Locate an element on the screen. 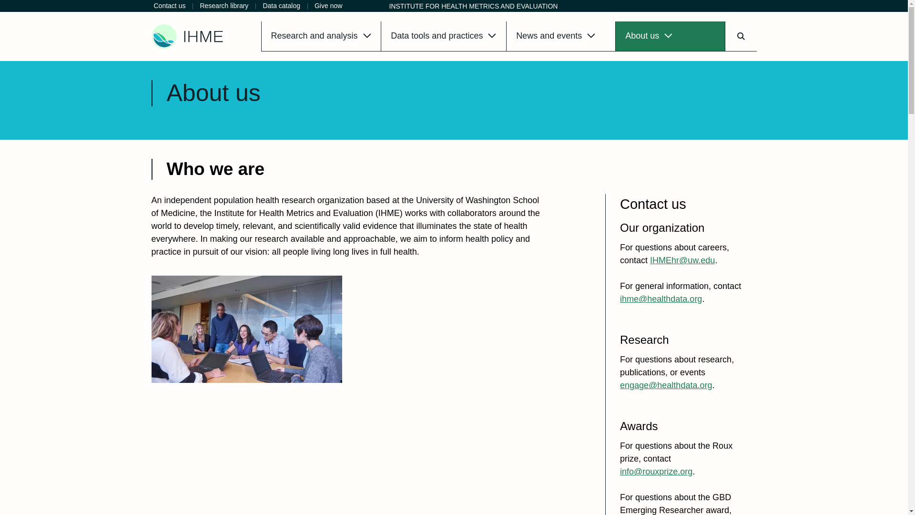 The width and height of the screenshot is (915, 515). Research and analysis is located at coordinates (321, 36).